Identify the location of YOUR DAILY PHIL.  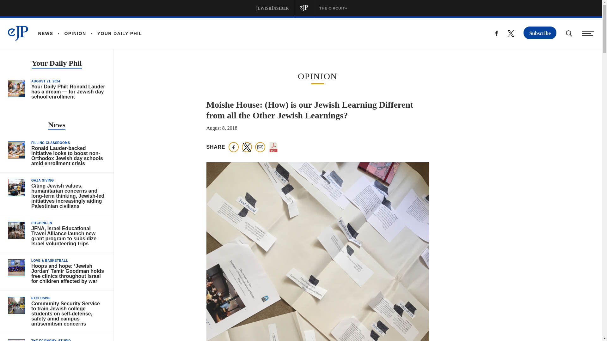
(114, 33).